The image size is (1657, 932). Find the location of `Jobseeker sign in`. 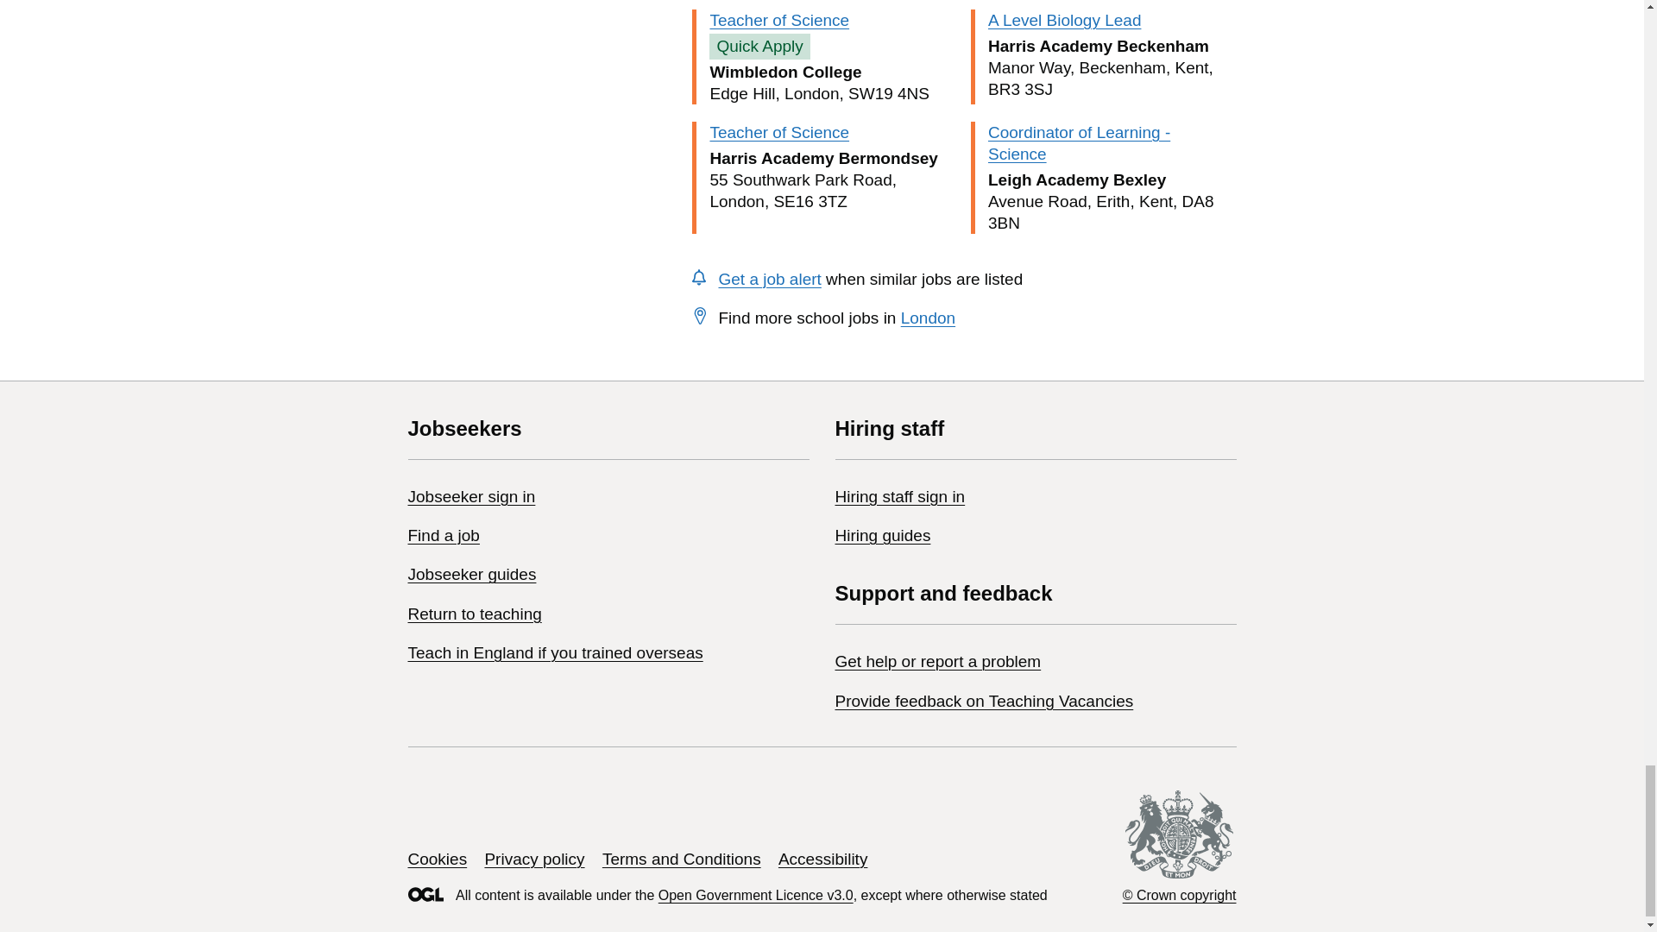

Jobseeker sign in is located at coordinates (471, 496).